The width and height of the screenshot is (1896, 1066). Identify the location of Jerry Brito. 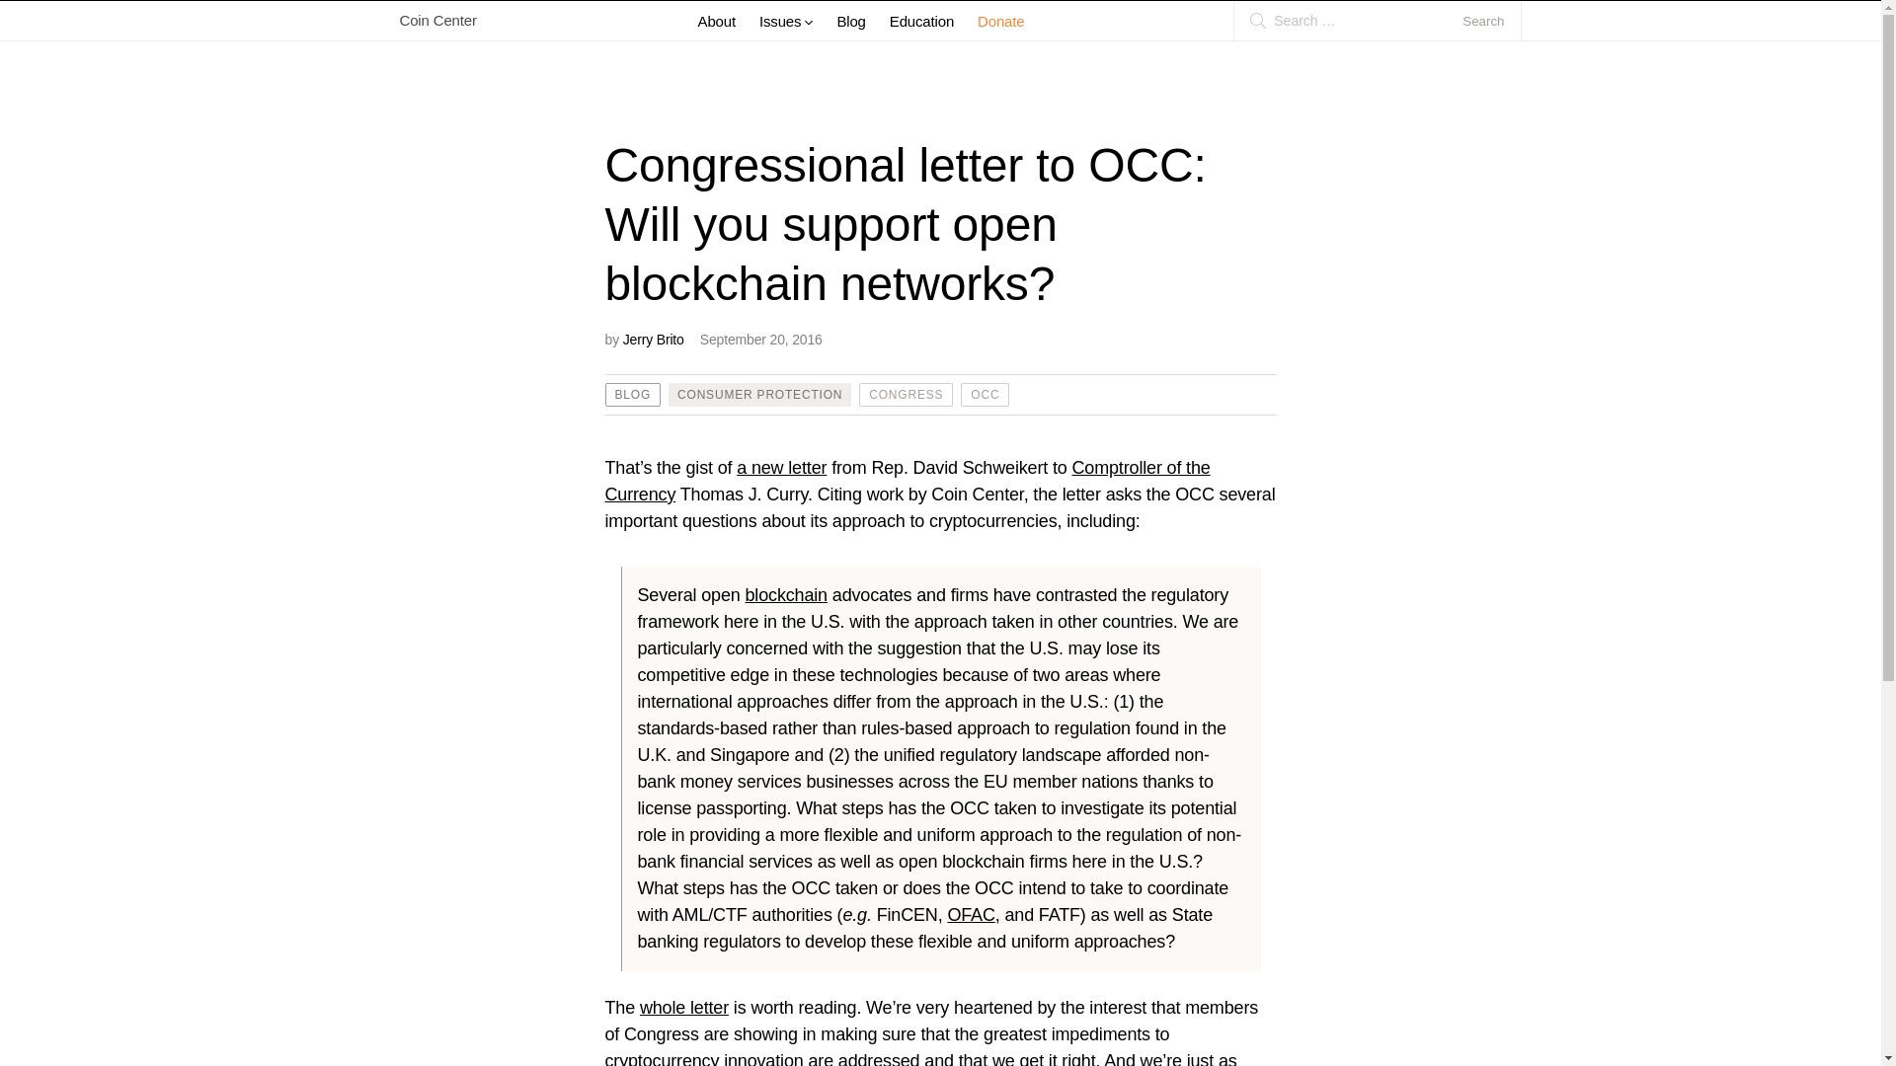
(654, 340).